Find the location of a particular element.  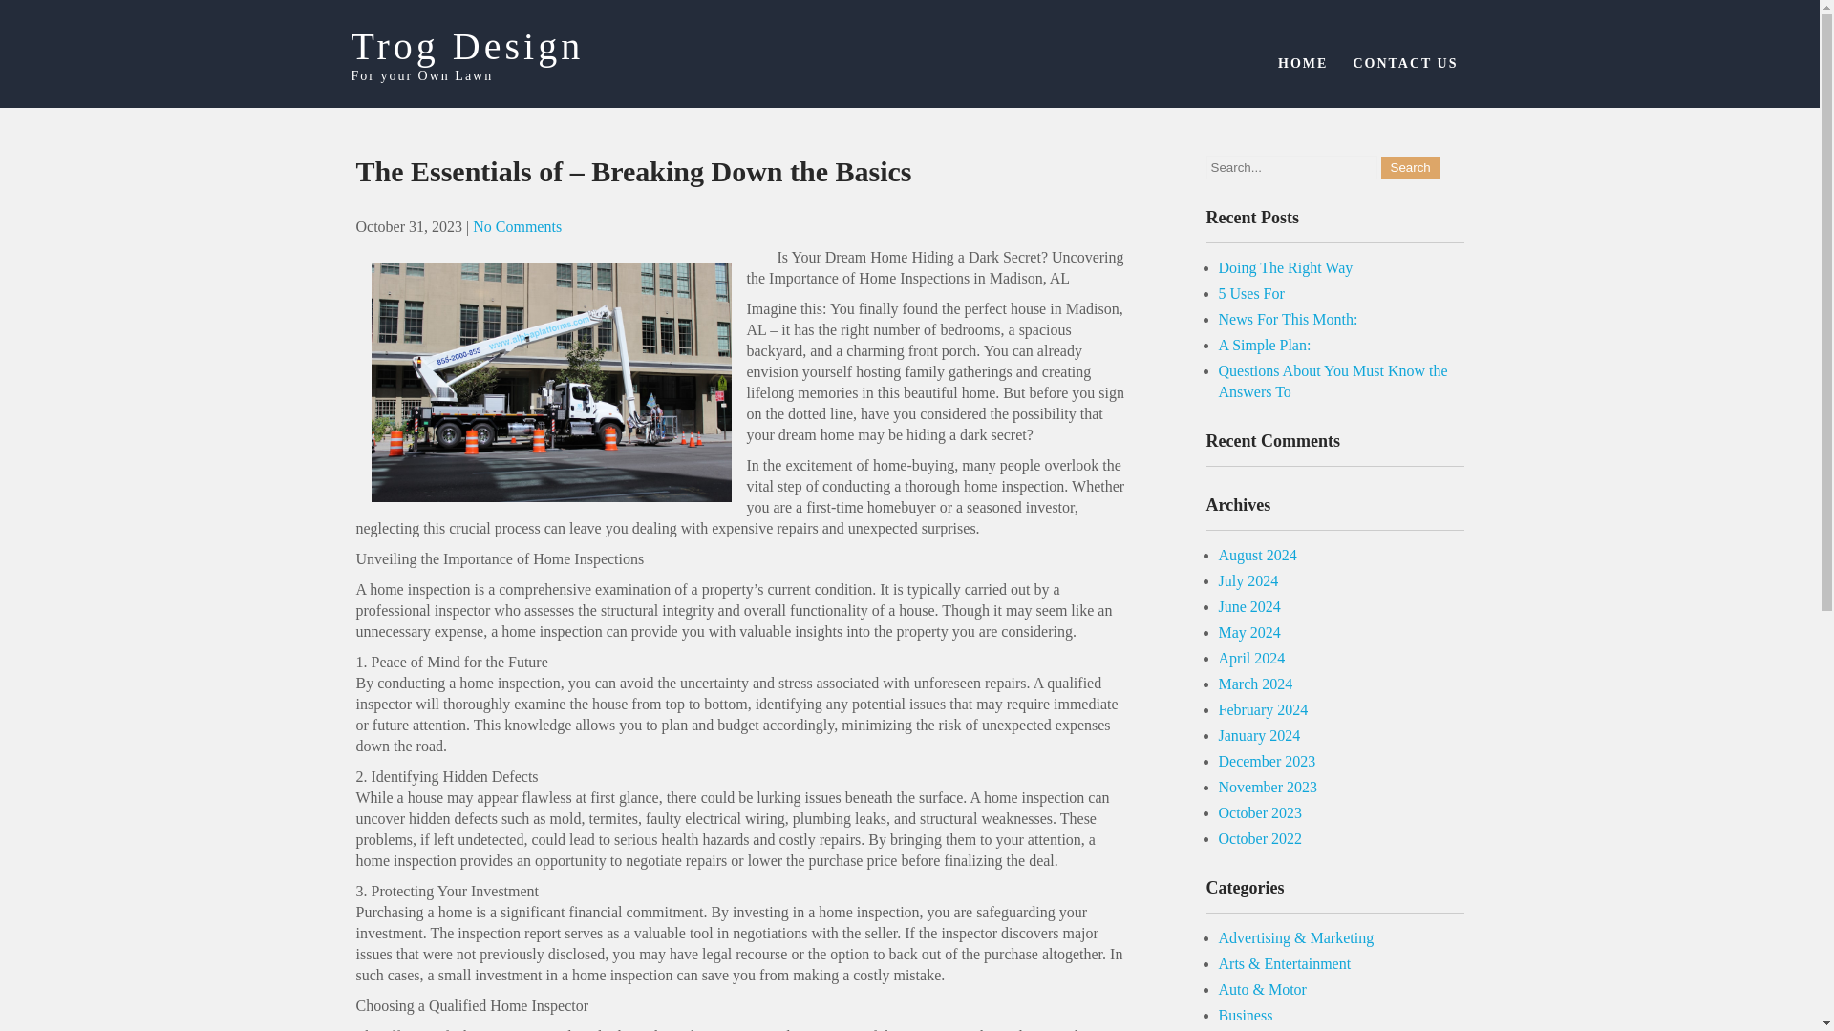

June 2024 is located at coordinates (1249, 606).